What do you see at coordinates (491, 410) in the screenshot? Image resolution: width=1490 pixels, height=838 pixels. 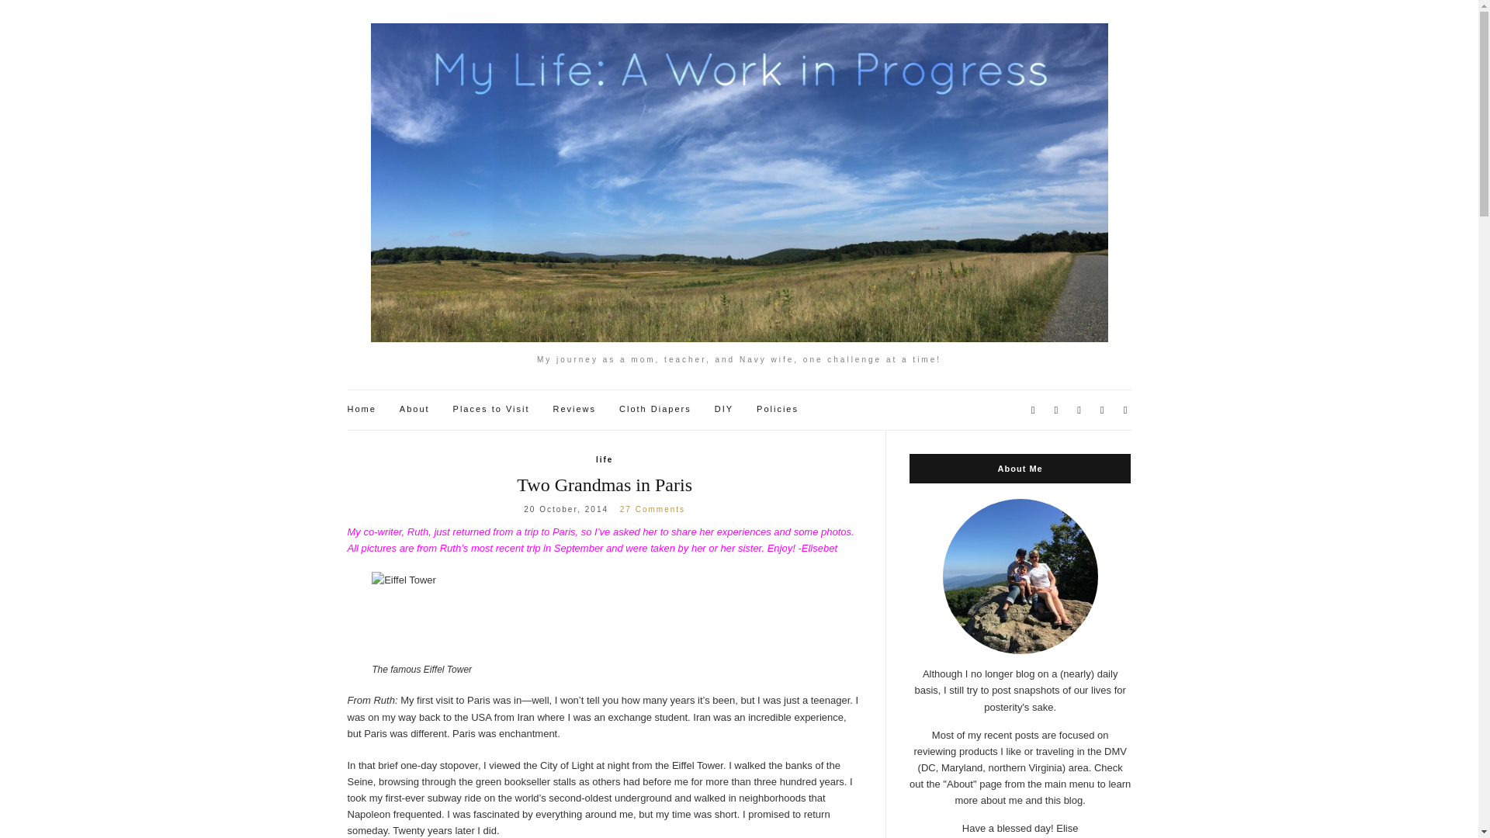 I see `Places to Visit` at bounding box center [491, 410].